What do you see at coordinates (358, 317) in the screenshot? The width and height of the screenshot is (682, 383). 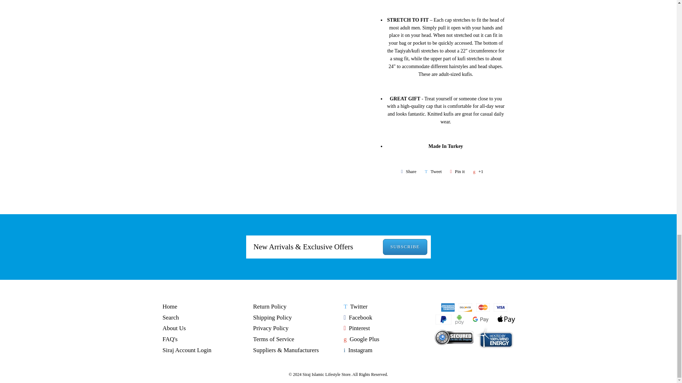 I see `Siraj Islamic Lifestyle Store on Facebook` at bounding box center [358, 317].